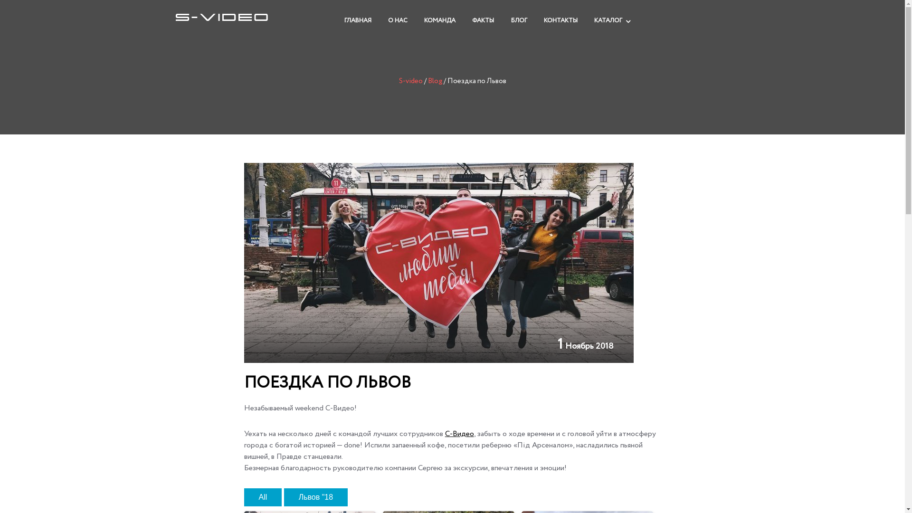 The height and width of the screenshot is (513, 912). What do you see at coordinates (411, 81) in the screenshot?
I see `S-video` at bounding box center [411, 81].